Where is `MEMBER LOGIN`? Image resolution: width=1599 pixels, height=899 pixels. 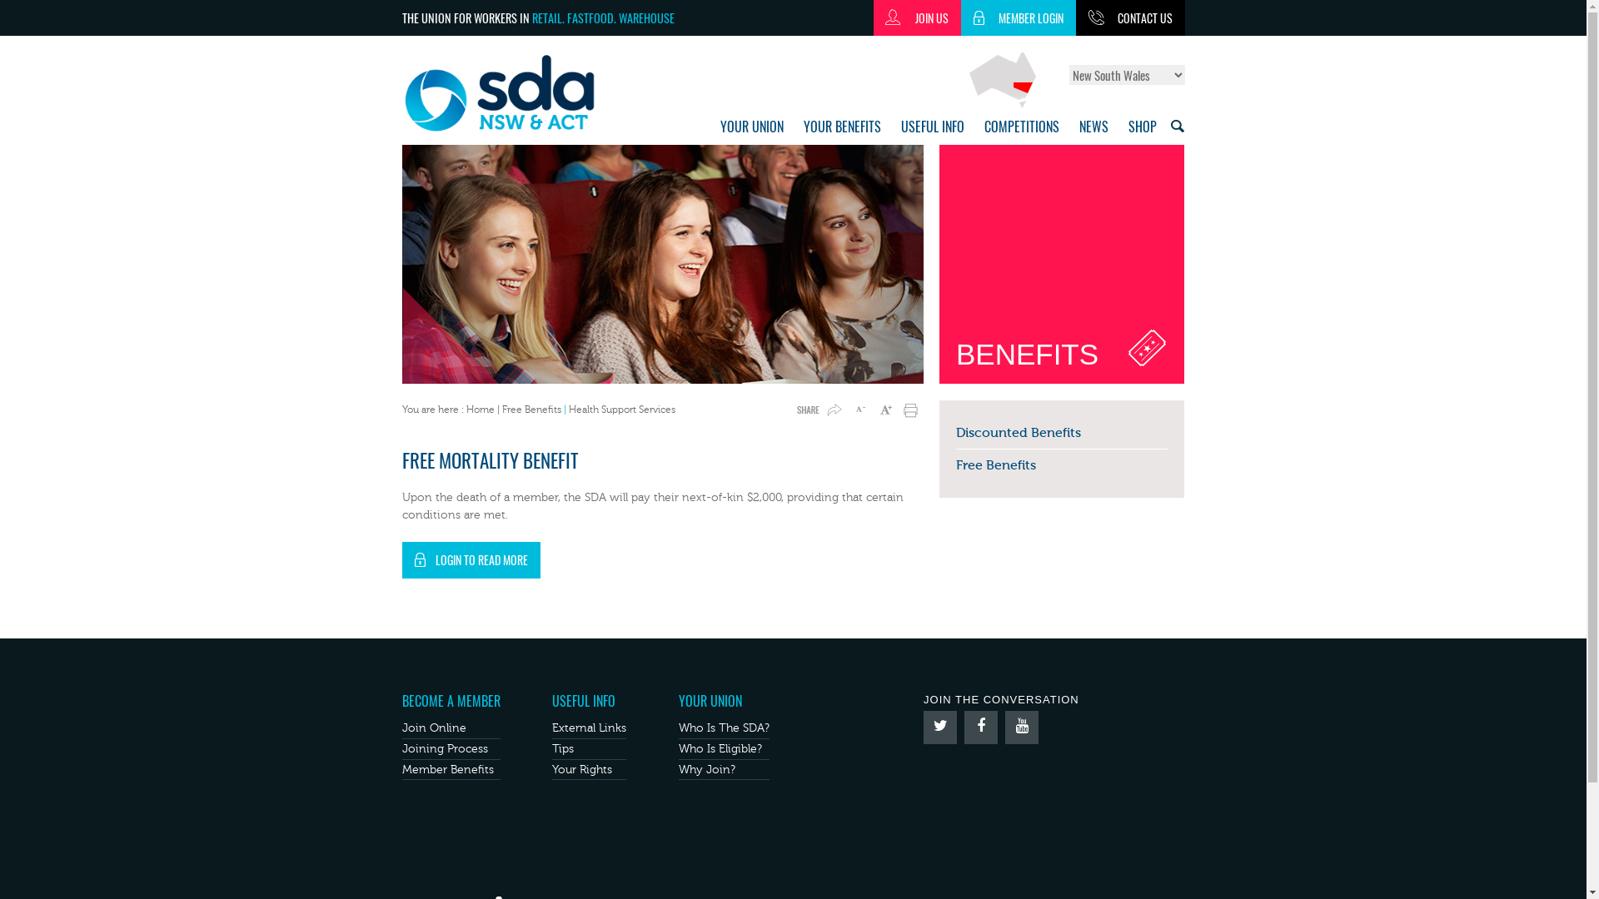
MEMBER LOGIN is located at coordinates (1019, 18).